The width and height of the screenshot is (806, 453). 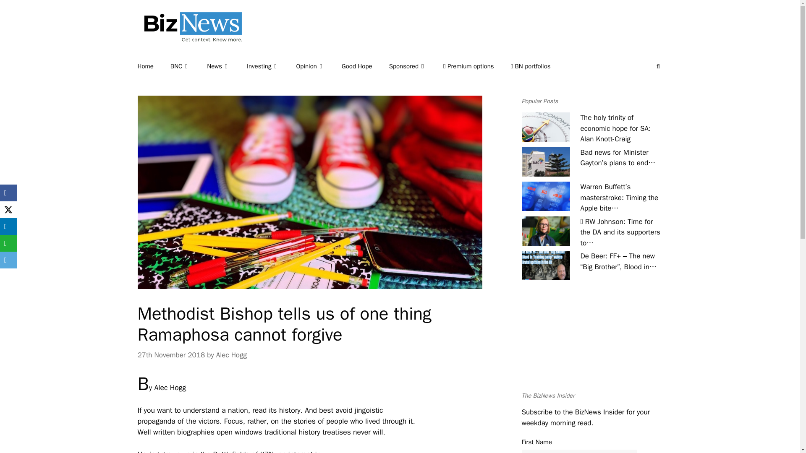 I want to click on Sponsored, so click(x=416, y=66).